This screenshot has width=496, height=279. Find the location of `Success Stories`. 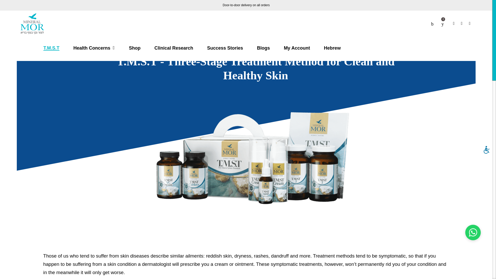

Success Stories is located at coordinates (225, 48).